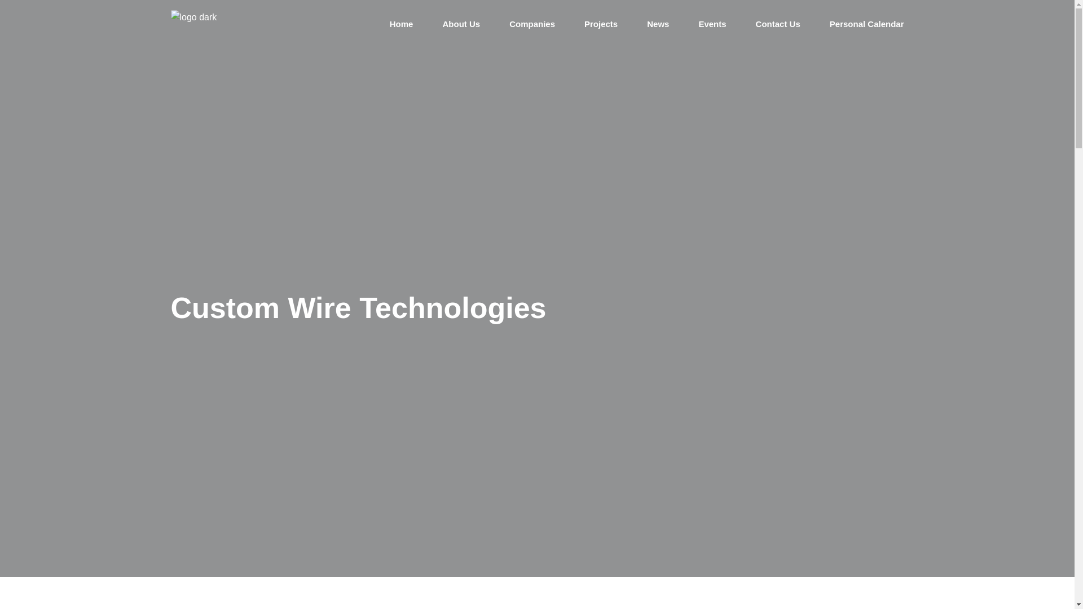 The image size is (1083, 609). I want to click on Projects, so click(601, 24).